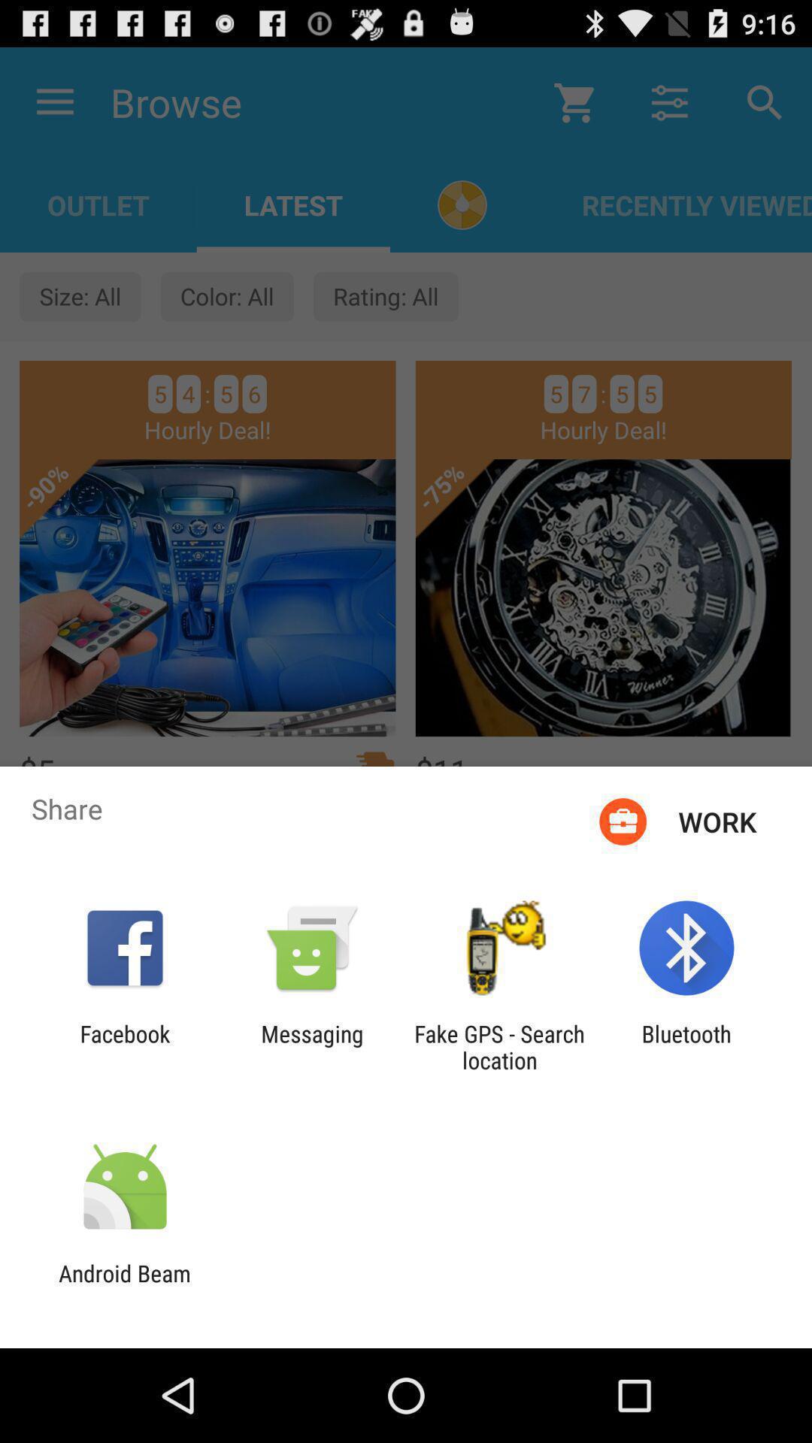 This screenshot has height=1443, width=812. Describe the element at coordinates (499, 1047) in the screenshot. I see `turn on app to the right of messaging item` at that location.